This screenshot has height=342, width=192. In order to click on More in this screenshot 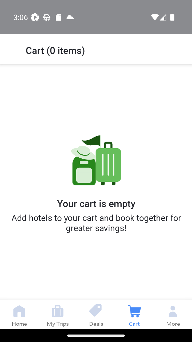, I will do `click(173, 314)`.